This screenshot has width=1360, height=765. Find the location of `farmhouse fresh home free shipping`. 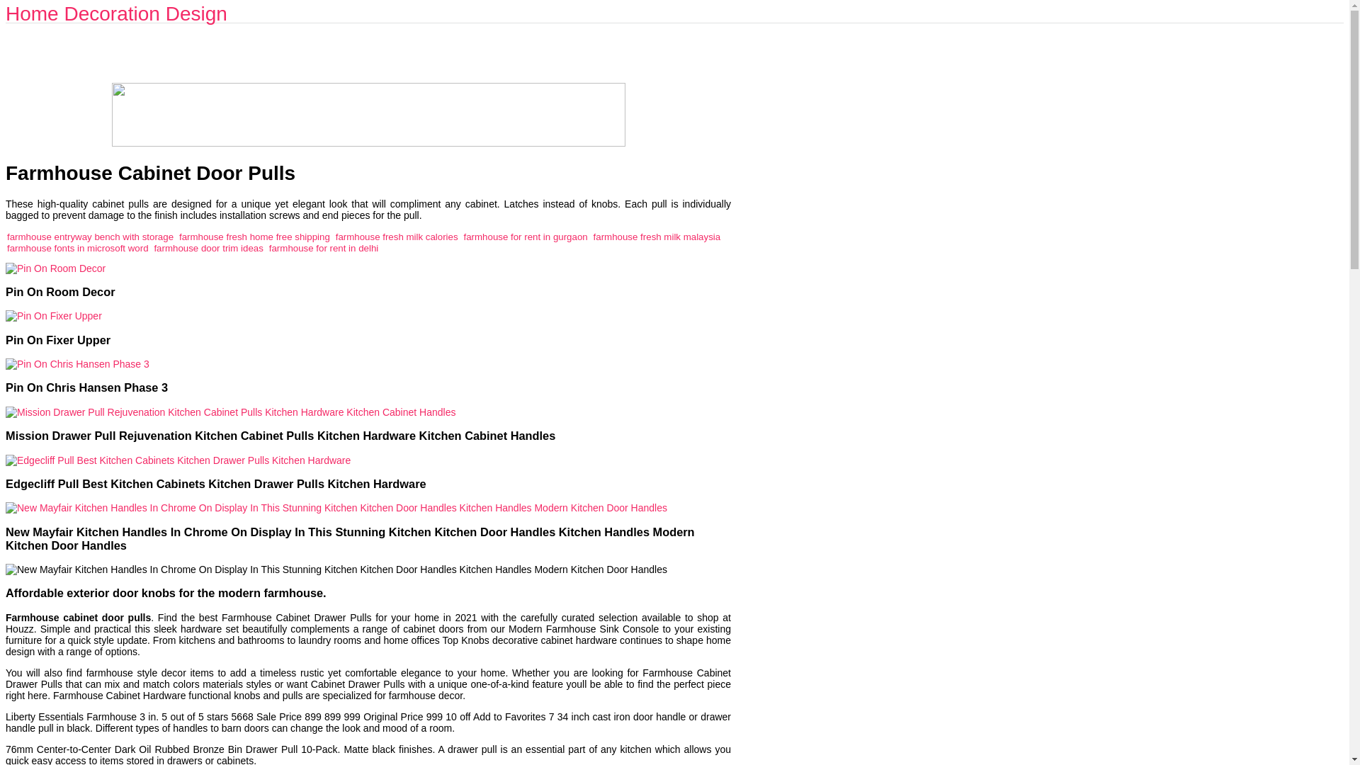

farmhouse fresh home free shipping is located at coordinates (255, 237).